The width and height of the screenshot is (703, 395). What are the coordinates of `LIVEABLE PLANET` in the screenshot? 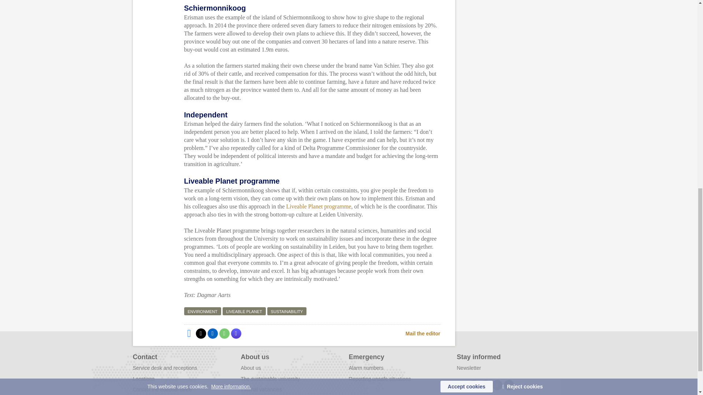 It's located at (244, 311).